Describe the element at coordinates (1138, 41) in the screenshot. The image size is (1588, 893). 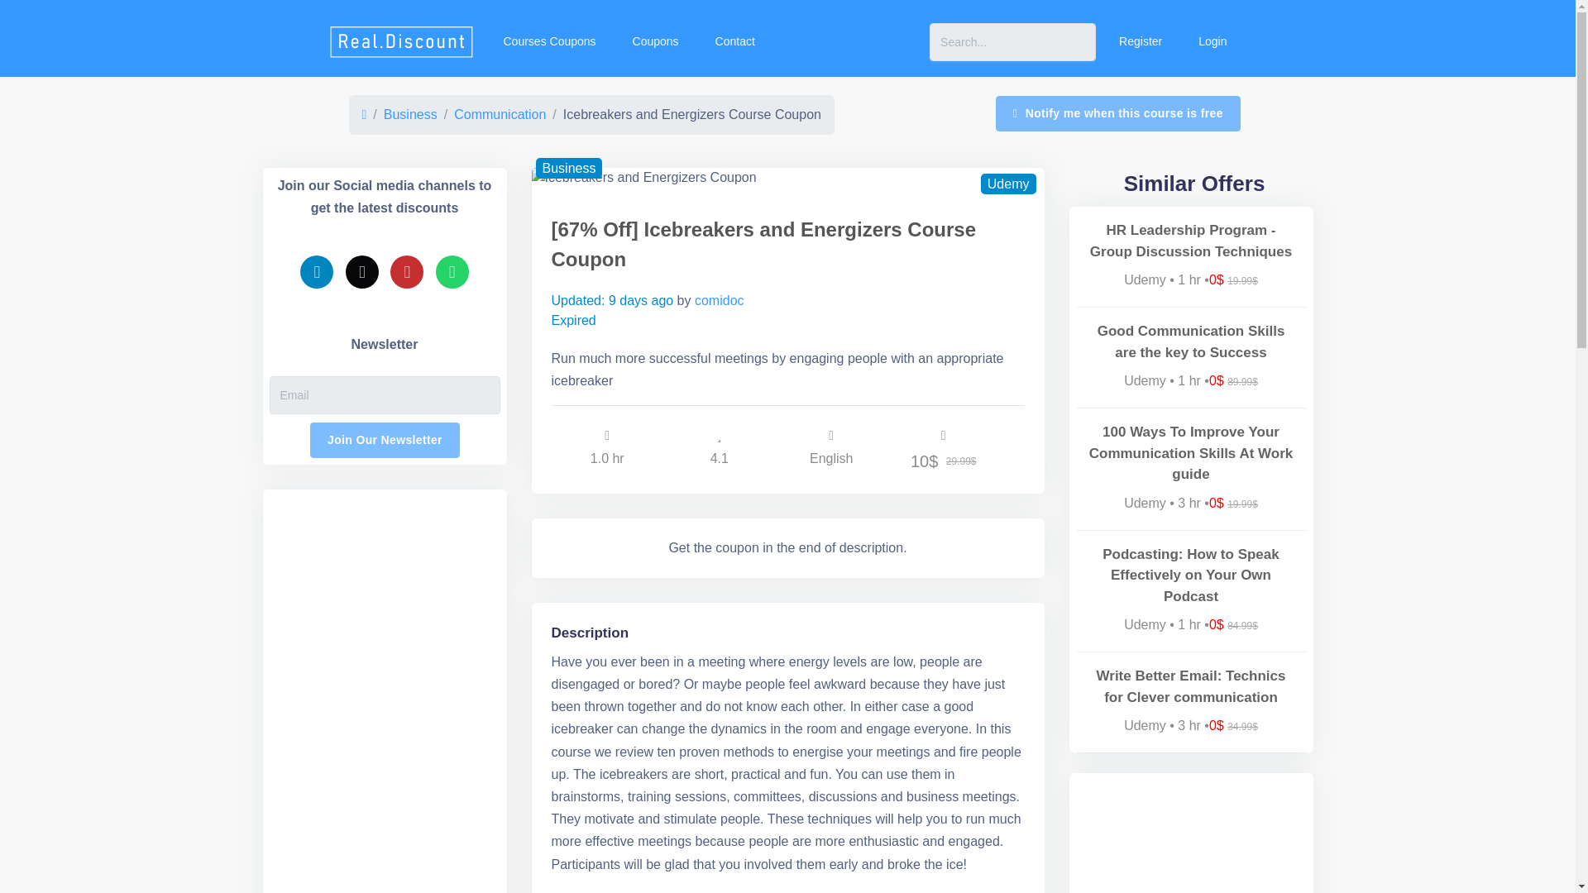
I see `Register` at that location.